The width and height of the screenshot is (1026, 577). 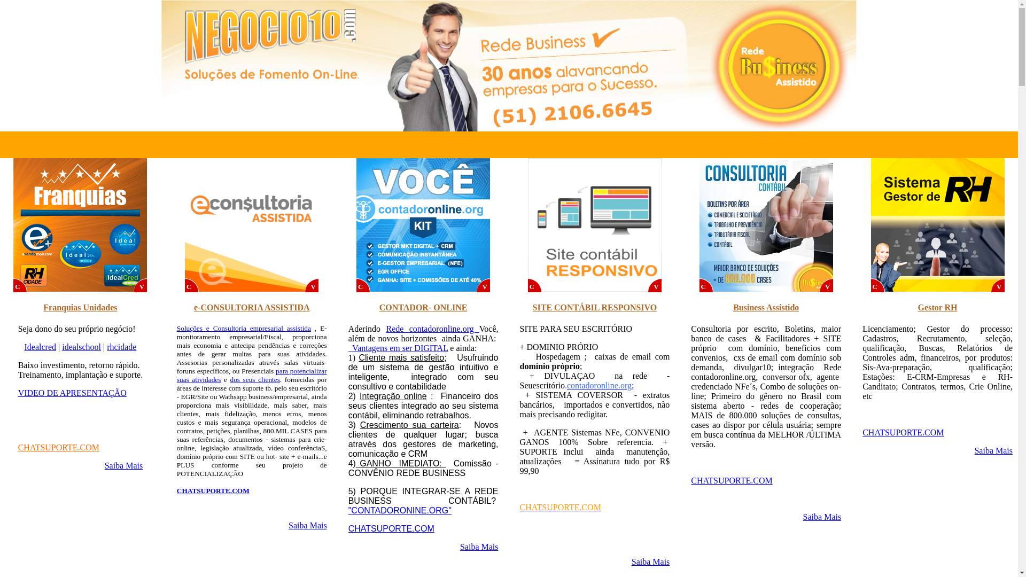 What do you see at coordinates (312, 285) in the screenshot?
I see `V` at bounding box center [312, 285].